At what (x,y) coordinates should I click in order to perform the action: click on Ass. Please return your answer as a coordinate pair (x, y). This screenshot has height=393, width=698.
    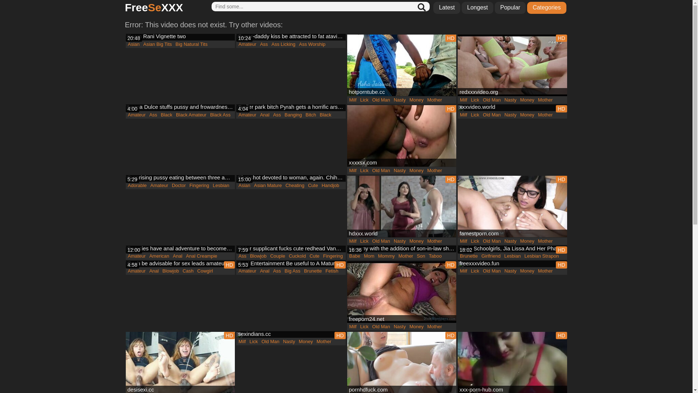
    Looking at the image, I should click on (277, 271).